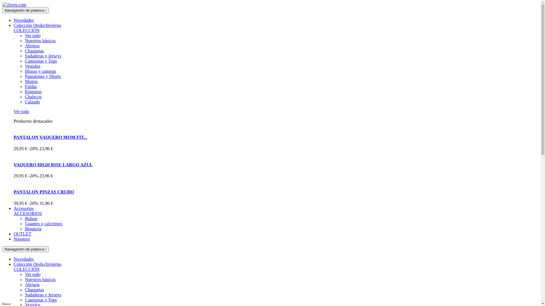  What do you see at coordinates (28, 214) in the screenshot?
I see `ACCESORIOS` at bounding box center [28, 214].